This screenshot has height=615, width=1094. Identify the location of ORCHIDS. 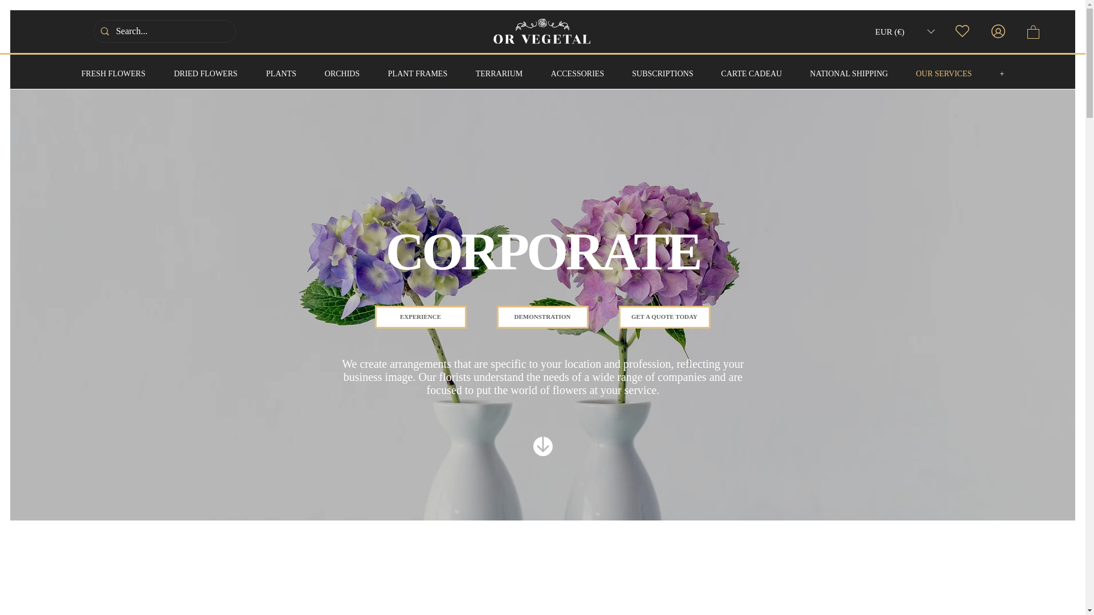
(342, 69).